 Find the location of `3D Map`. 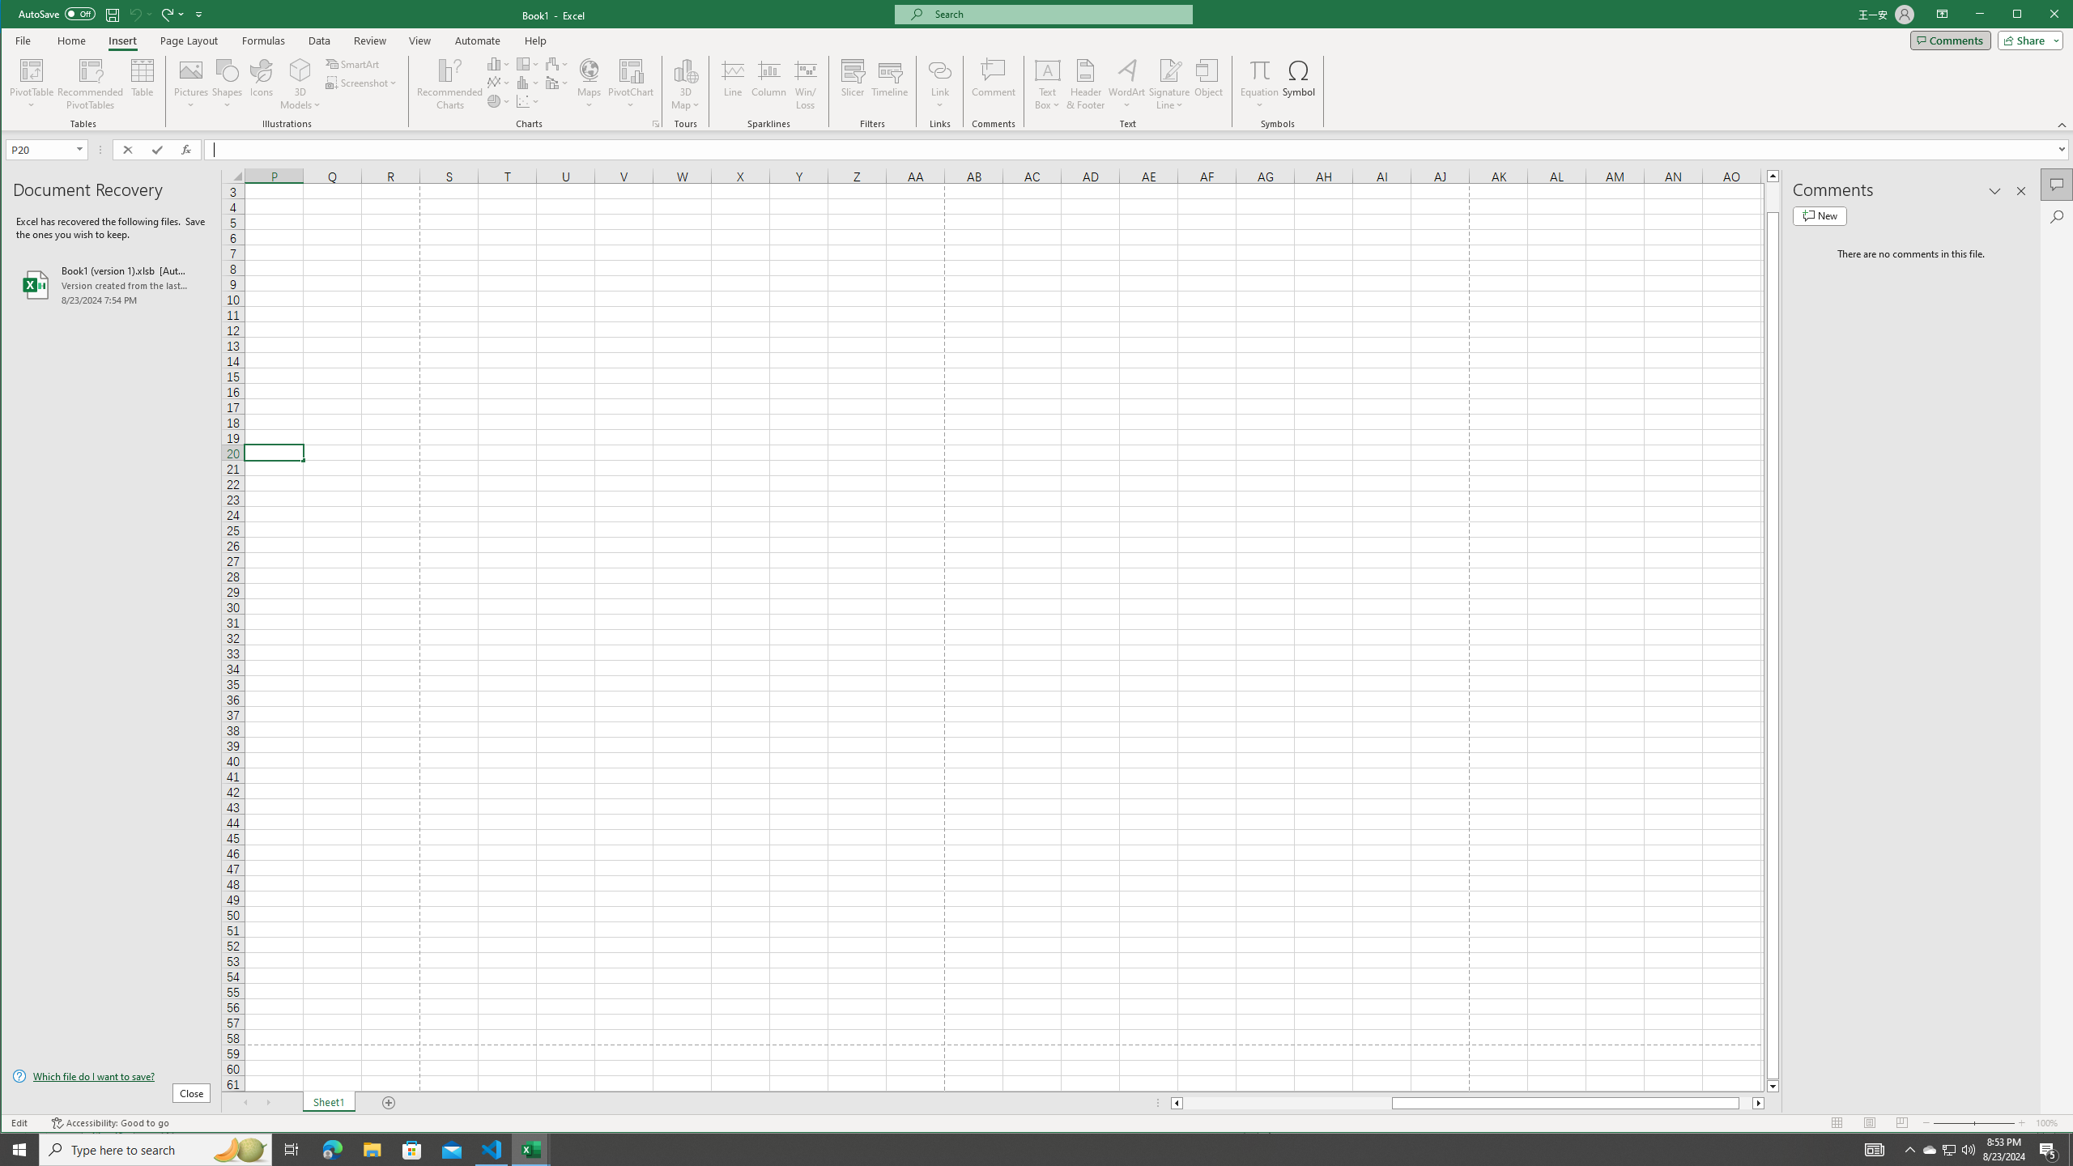

3D Map is located at coordinates (685, 84).